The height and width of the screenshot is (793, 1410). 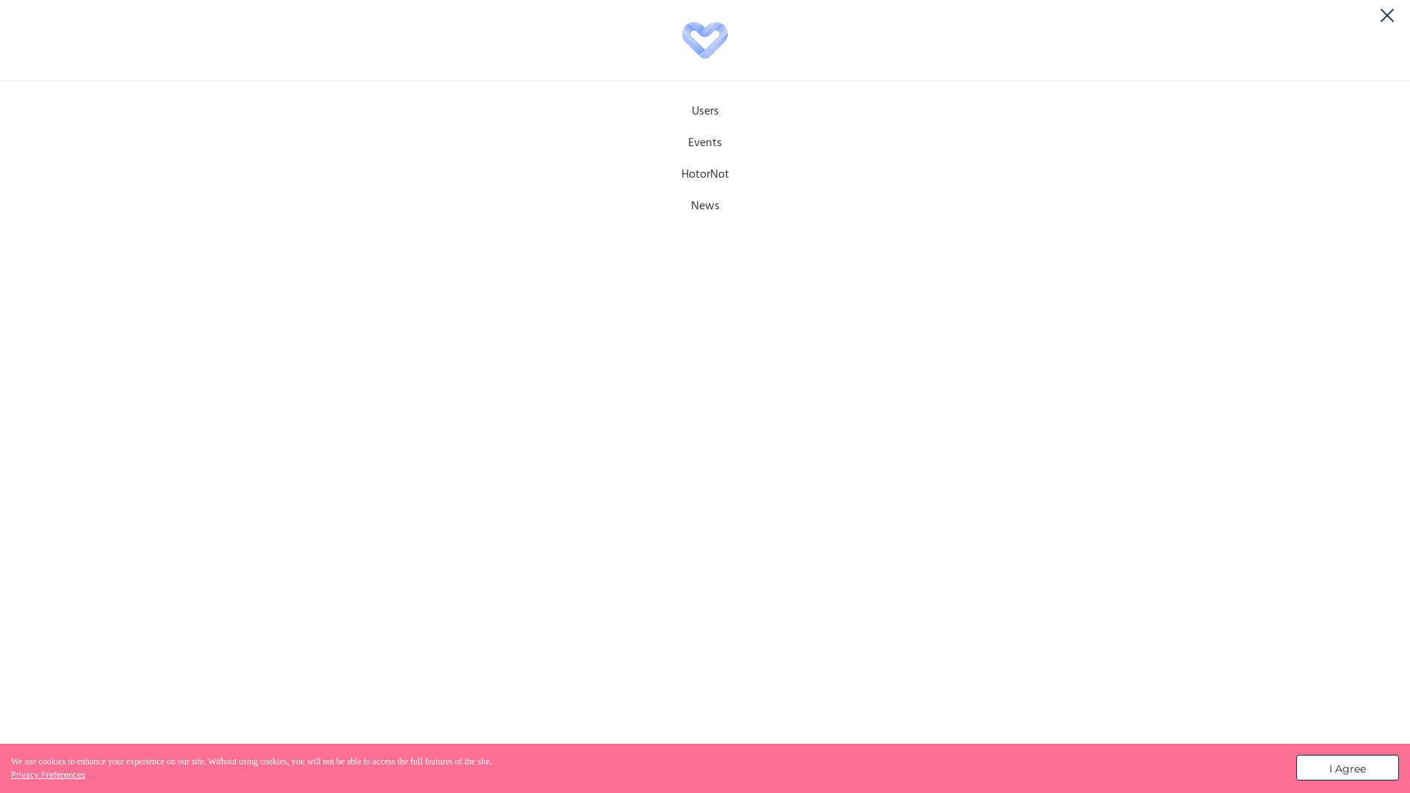 I want to click on Events, so click(x=634, y=78).